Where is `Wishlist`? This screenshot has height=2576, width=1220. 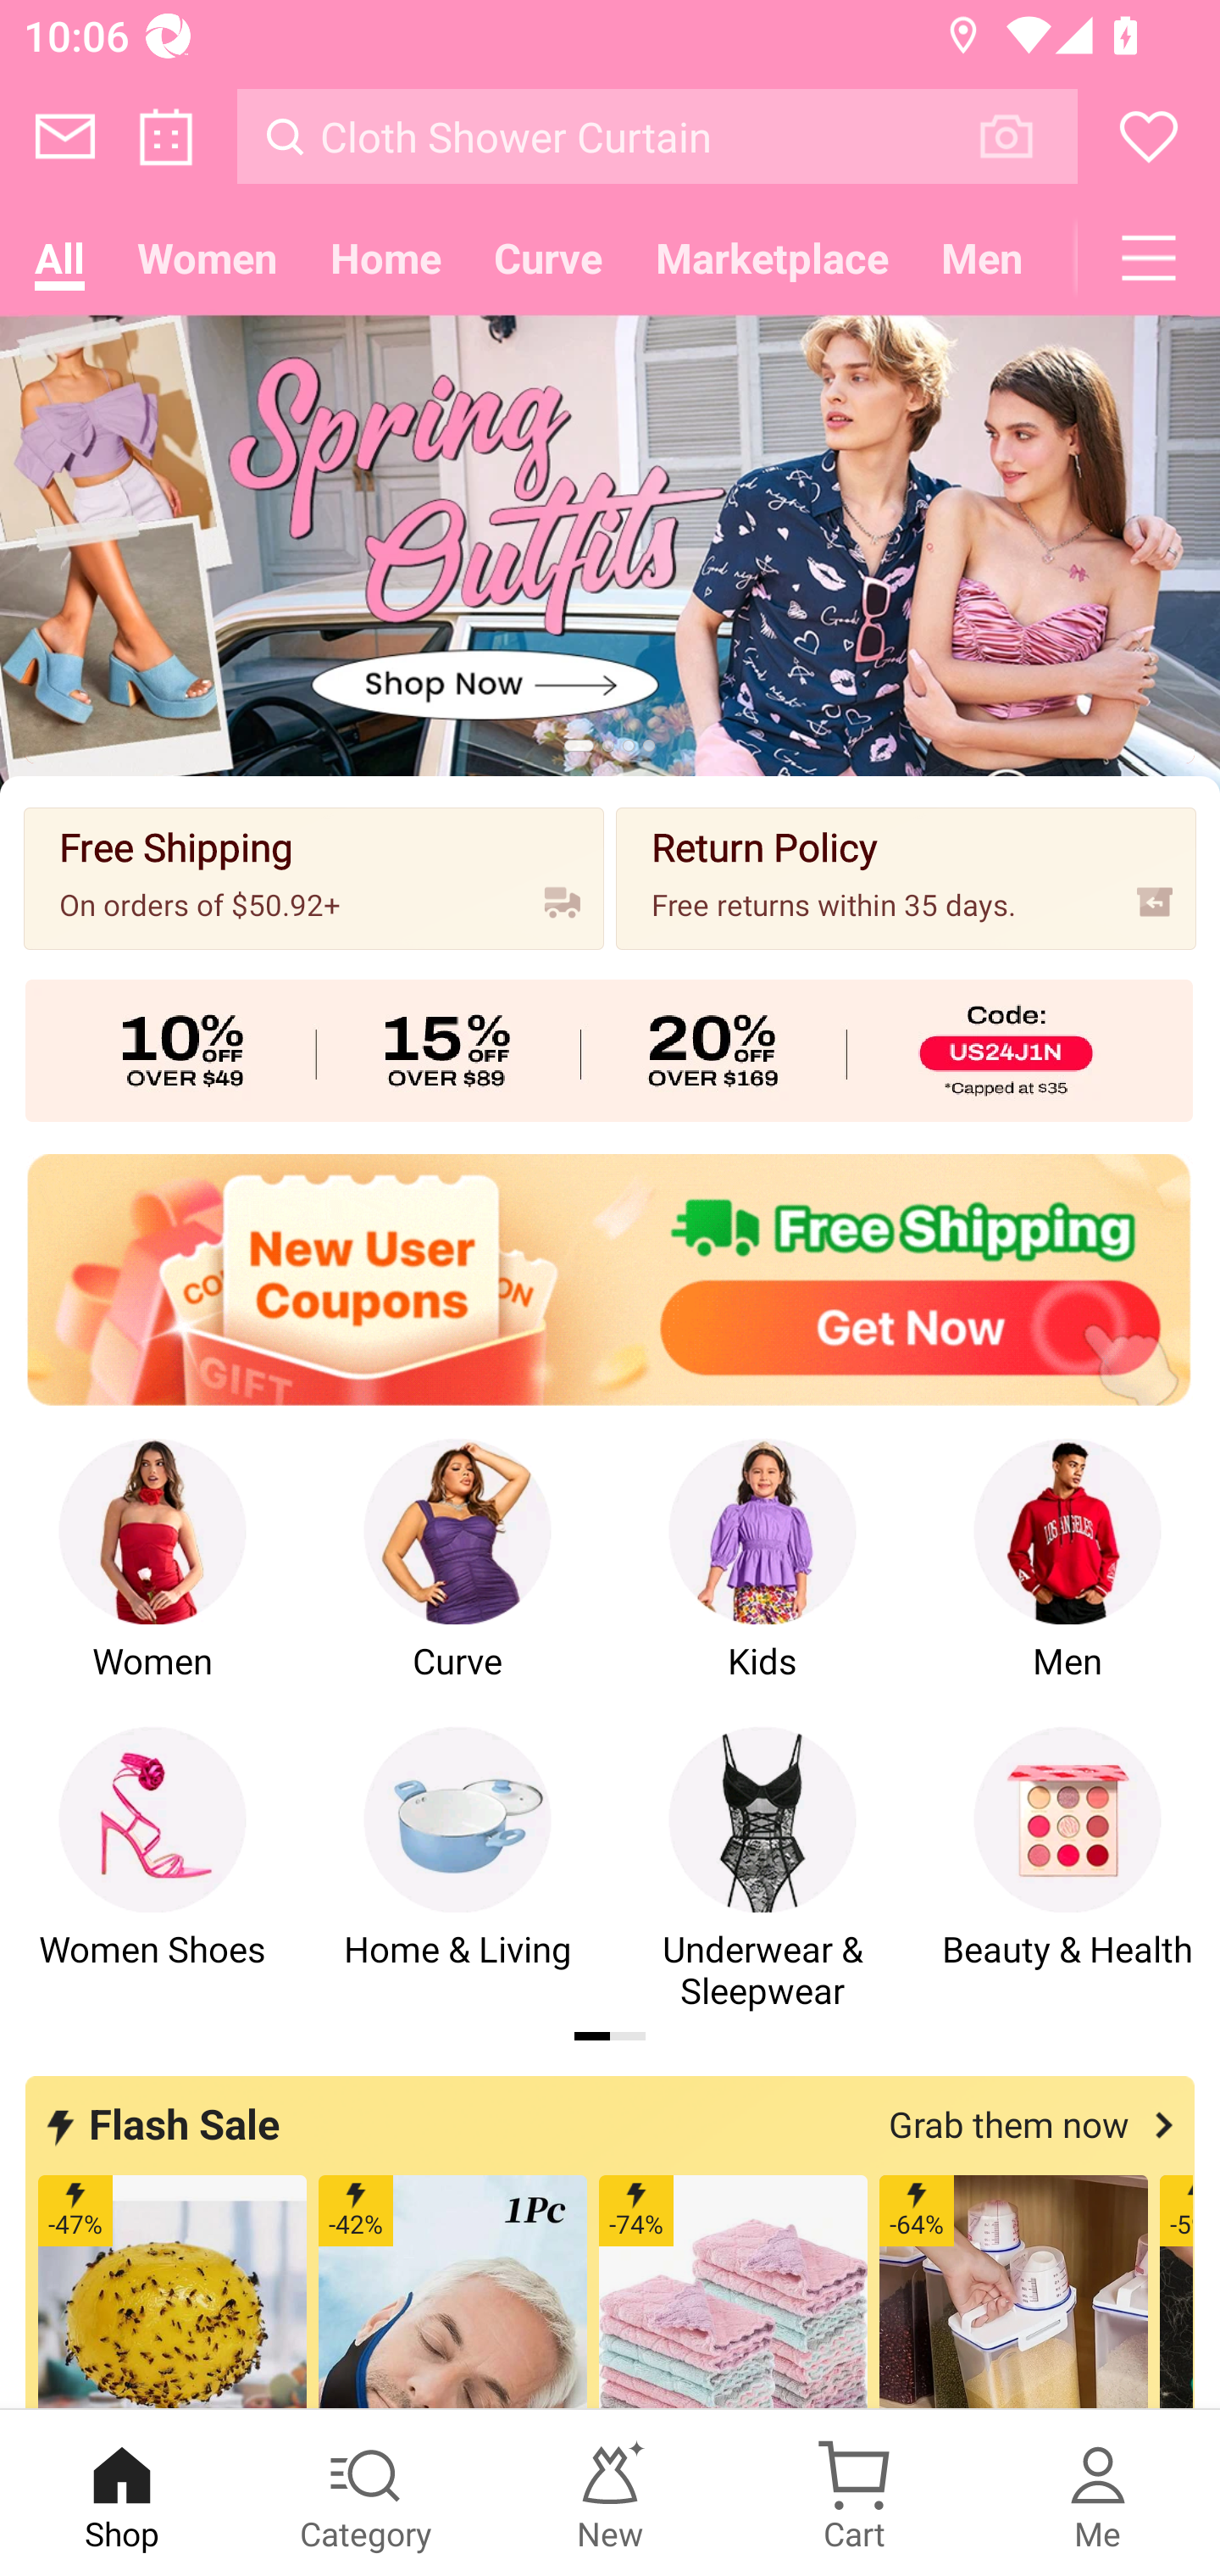 Wishlist is located at coordinates (1149, 136).